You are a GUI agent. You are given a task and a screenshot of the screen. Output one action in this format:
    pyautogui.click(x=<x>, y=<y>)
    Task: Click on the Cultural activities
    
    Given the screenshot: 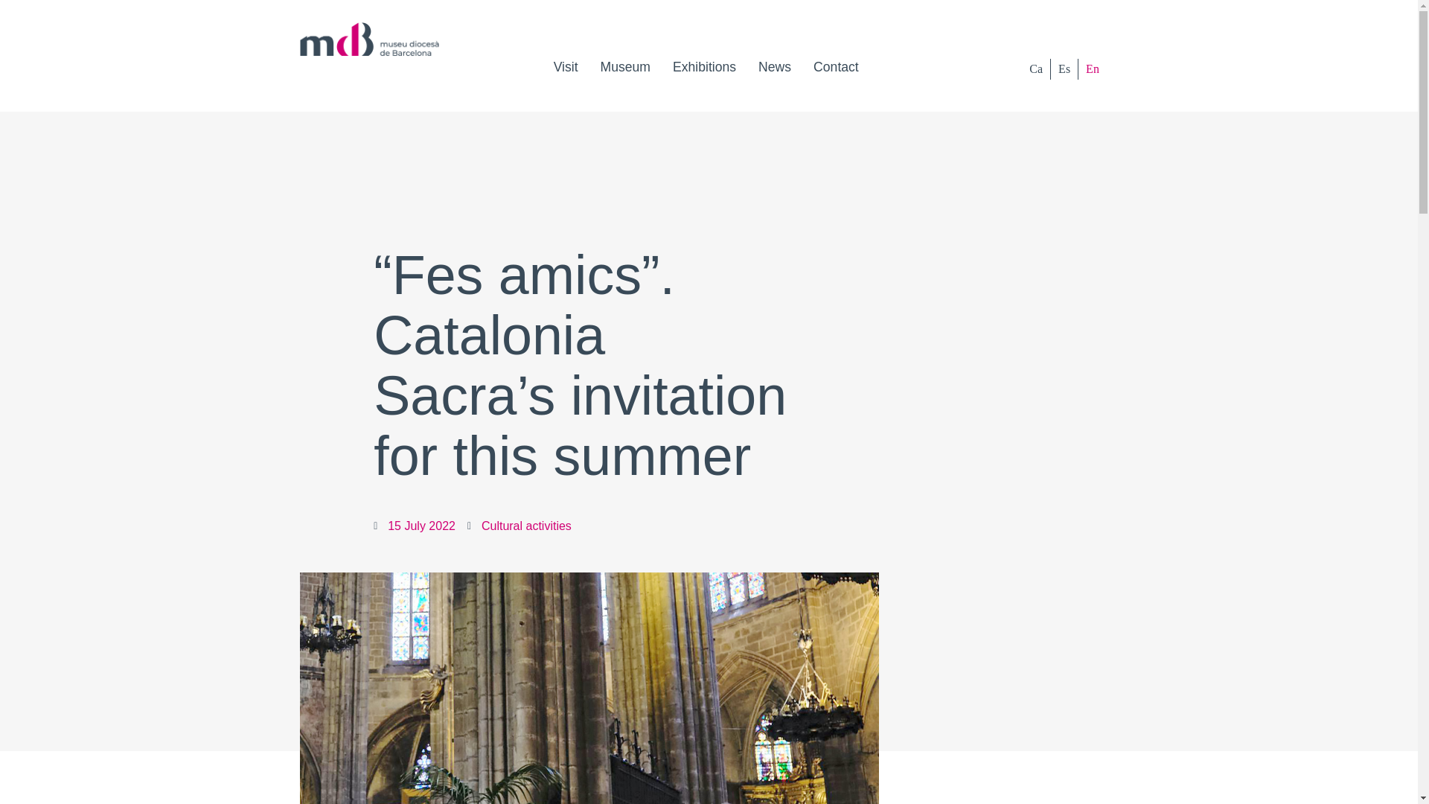 What is the action you would take?
    pyautogui.click(x=527, y=526)
    